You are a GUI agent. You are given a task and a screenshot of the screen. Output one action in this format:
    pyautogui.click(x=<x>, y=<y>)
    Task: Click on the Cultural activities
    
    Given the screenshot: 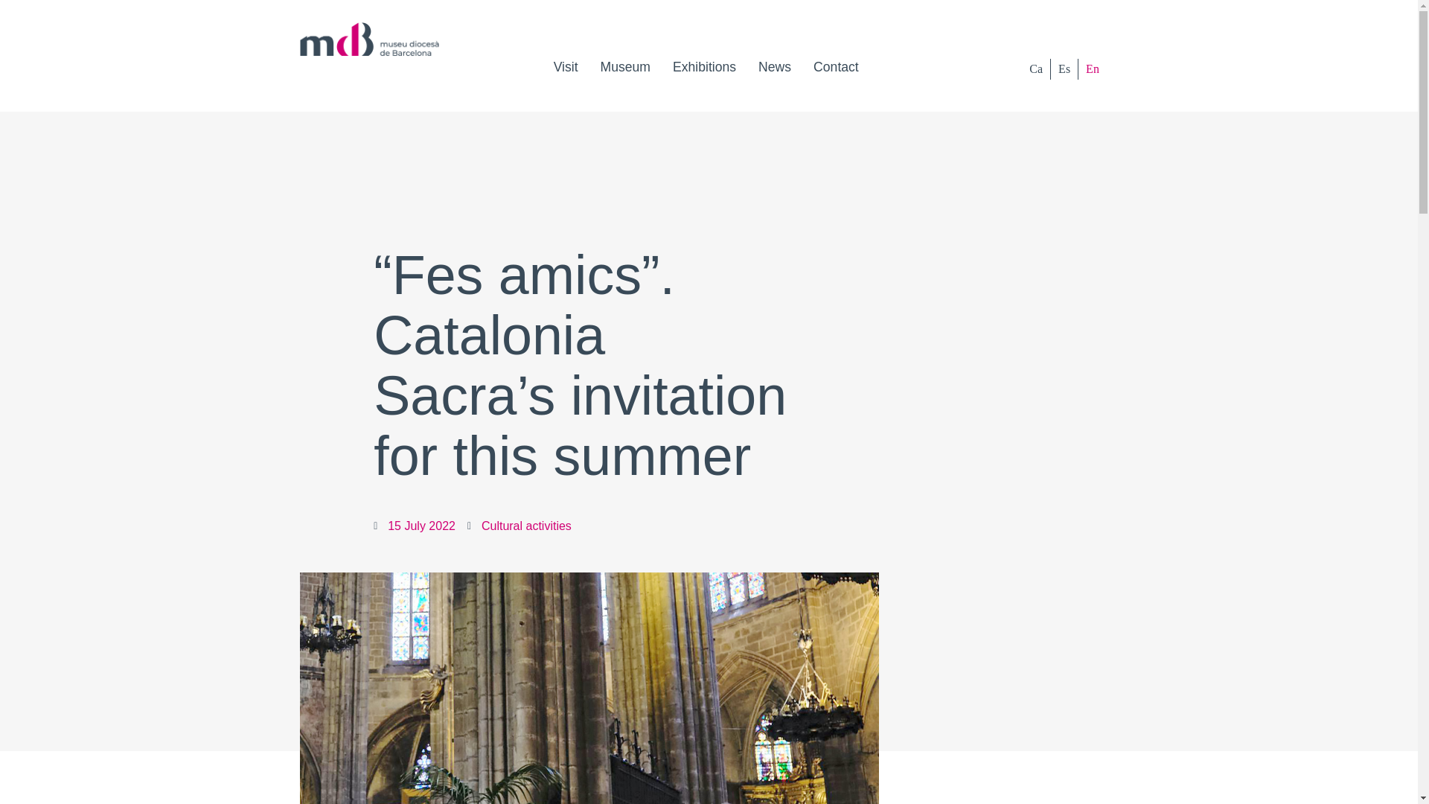 What is the action you would take?
    pyautogui.click(x=527, y=526)
    